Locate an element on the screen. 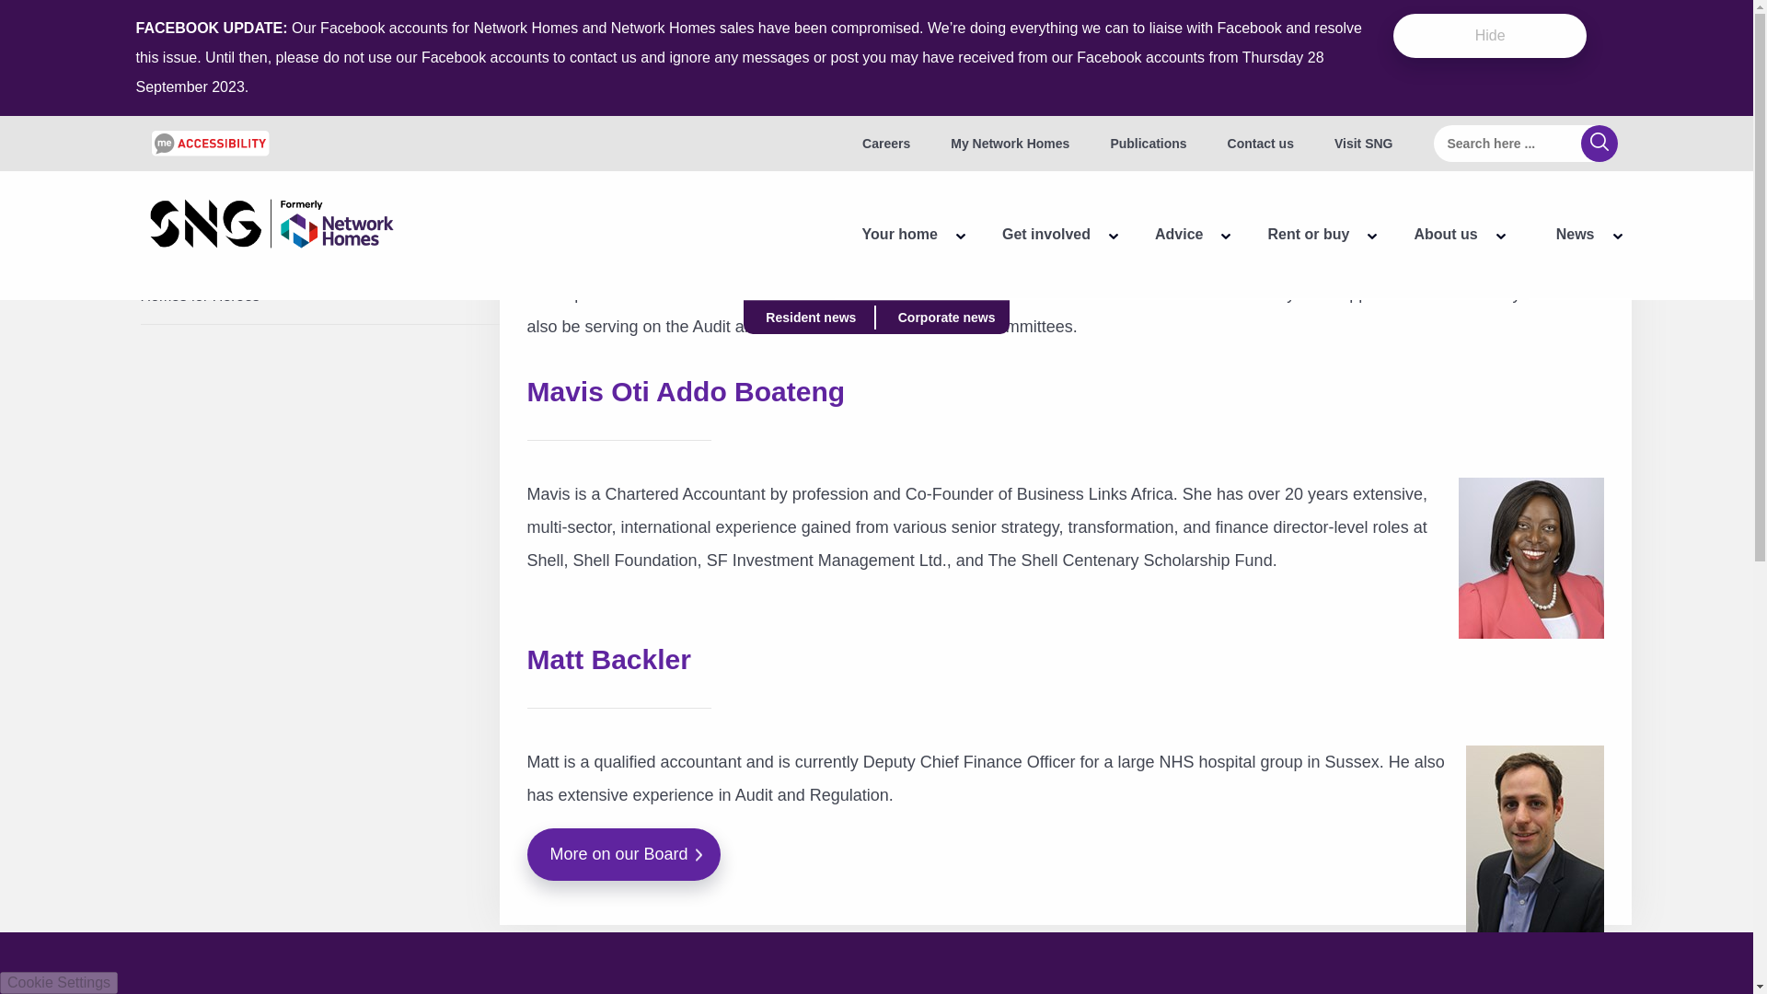 This screenshot has height=994, width=1767. Get involved is located at coordinates (1036, 234).